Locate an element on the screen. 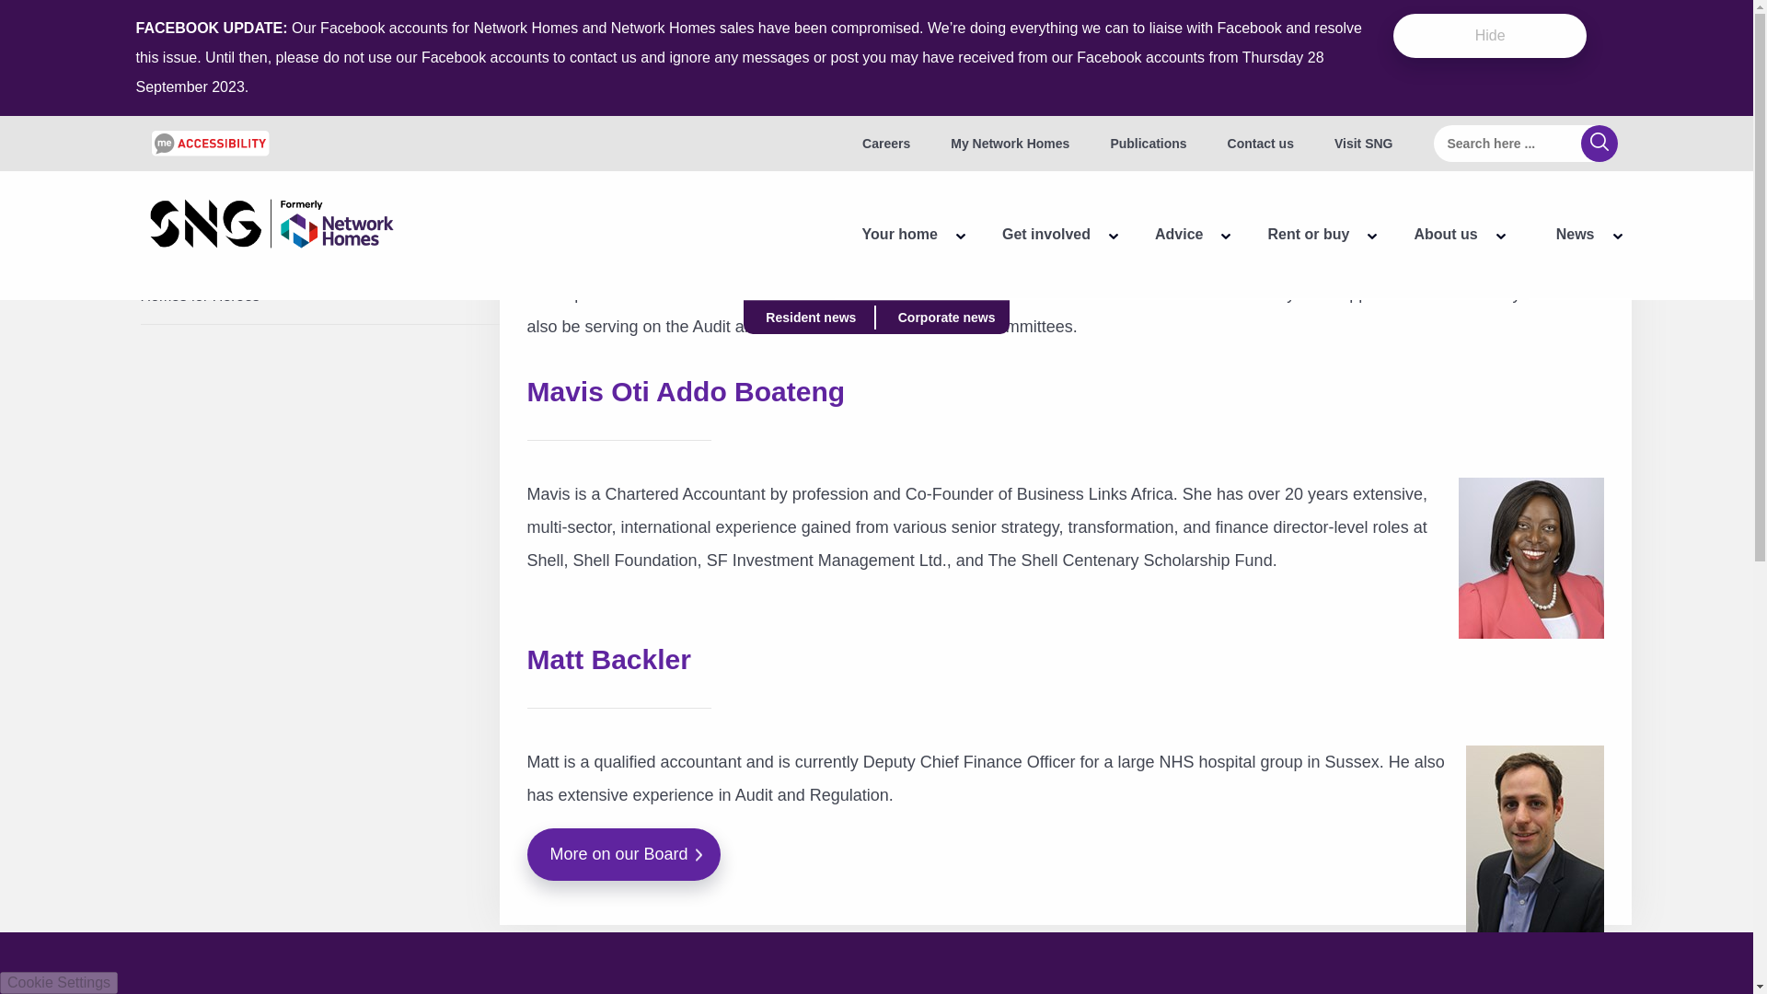 This screenshot has height=994, width=1767. Get involved is located at coordinates (1036, 234).